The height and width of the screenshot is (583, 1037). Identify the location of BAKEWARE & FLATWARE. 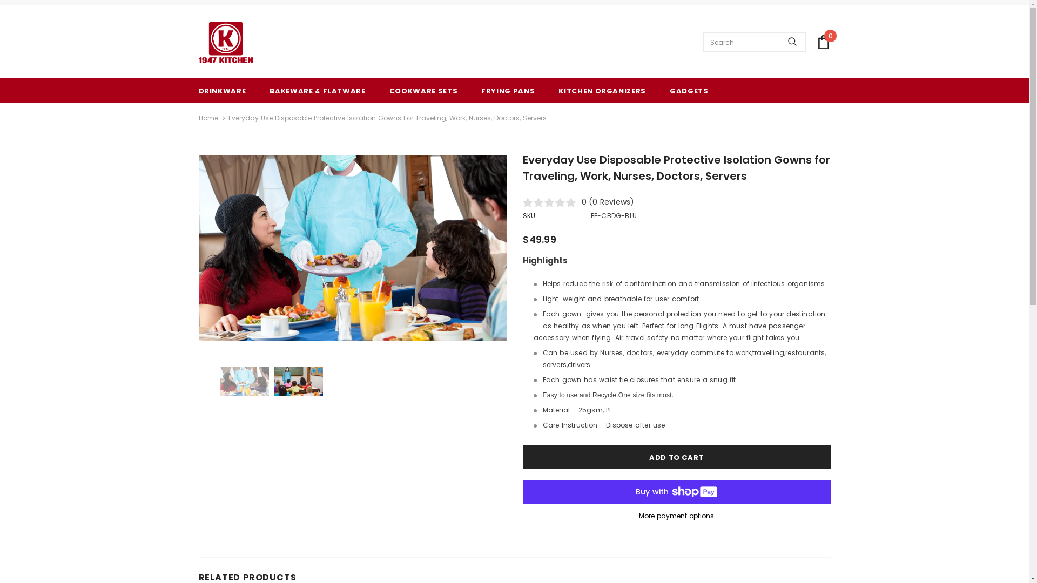
(318, 91).